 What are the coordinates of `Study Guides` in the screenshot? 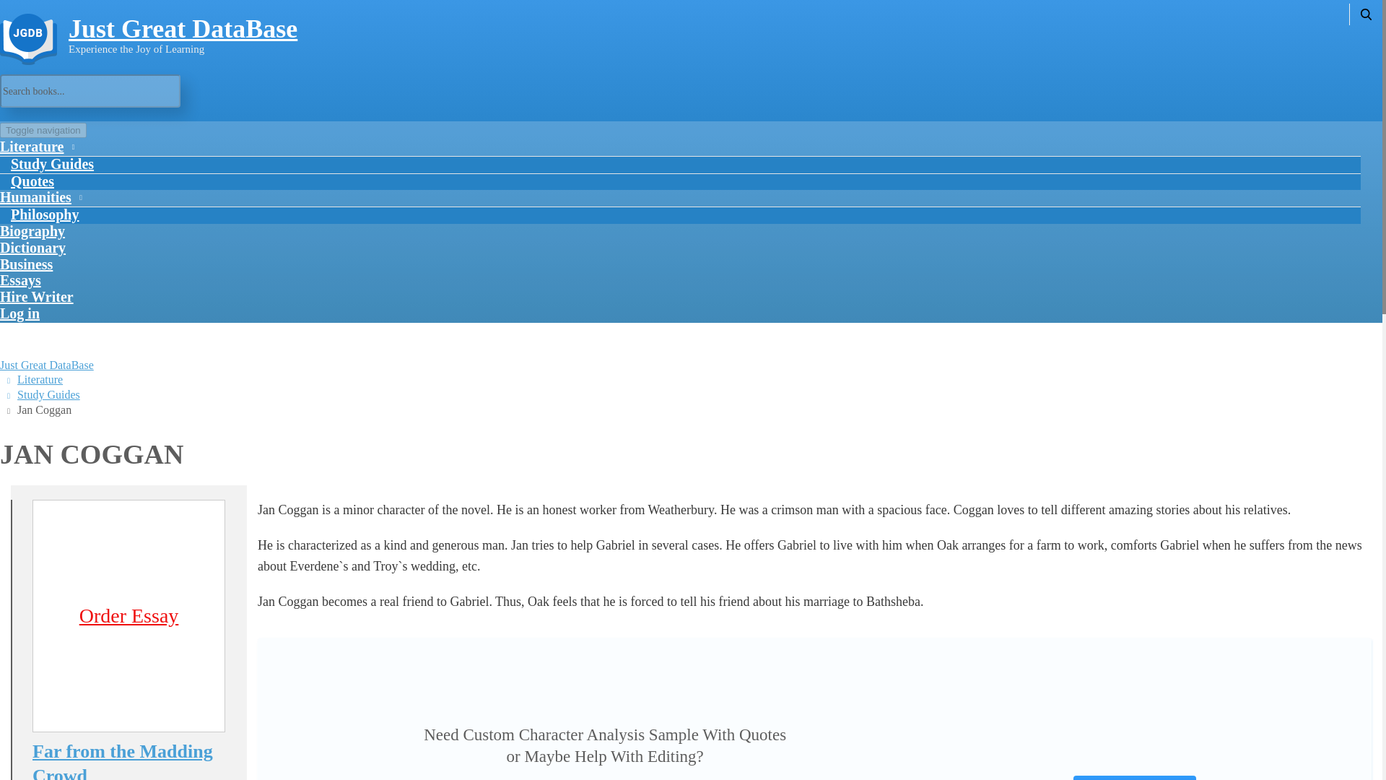 It's located at (52, 164).